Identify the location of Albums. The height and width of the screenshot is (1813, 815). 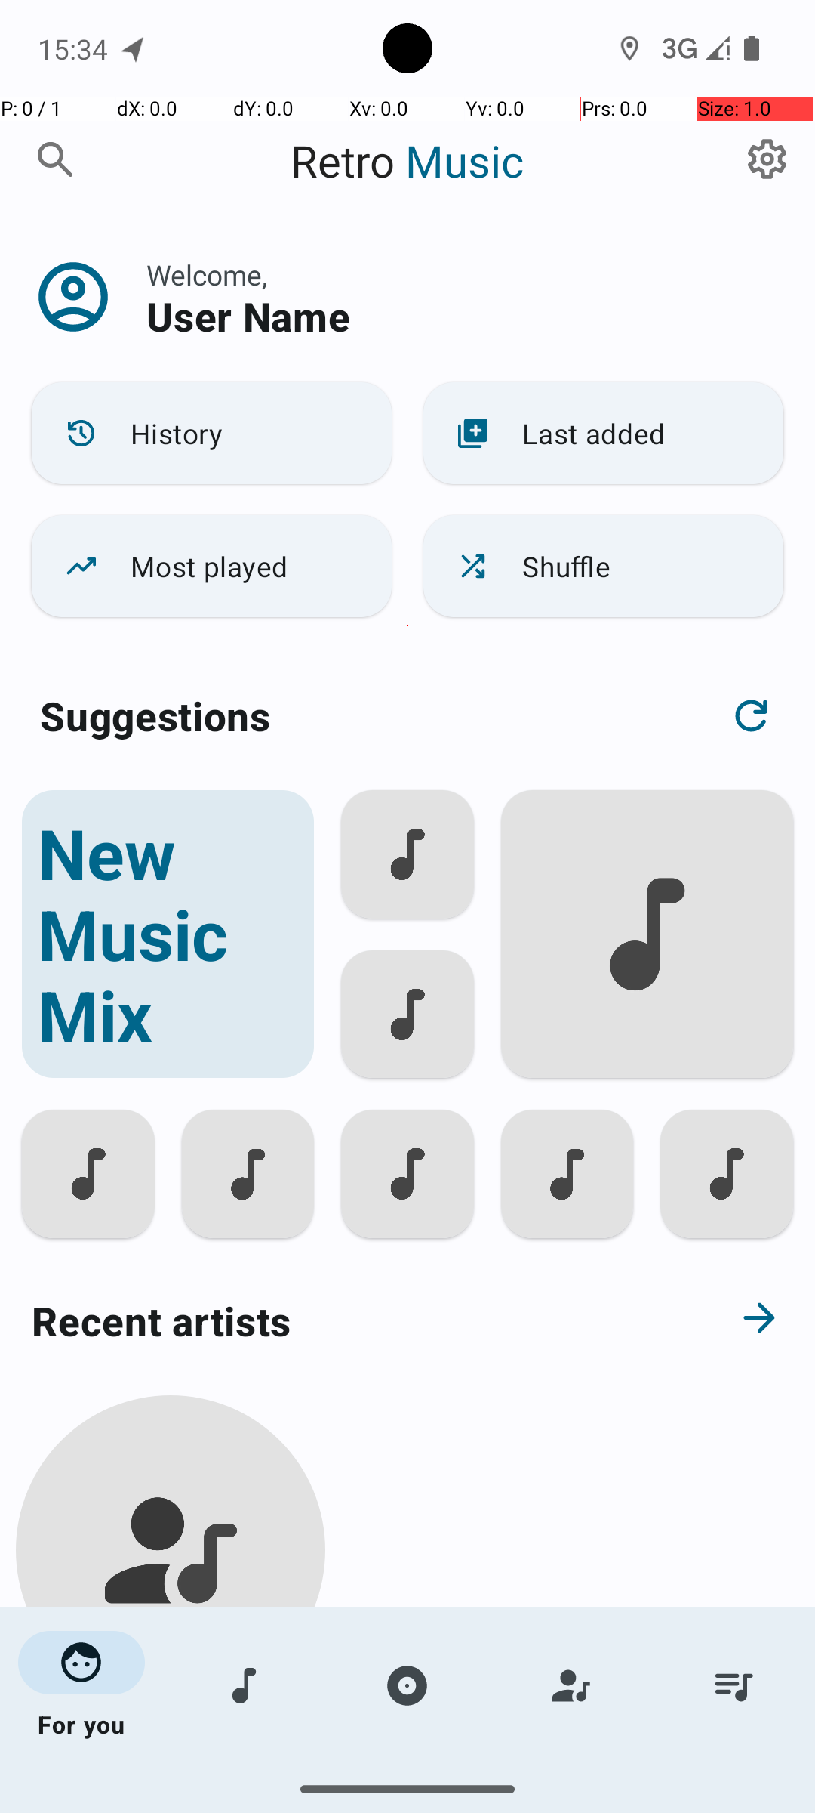
(407, 1686).